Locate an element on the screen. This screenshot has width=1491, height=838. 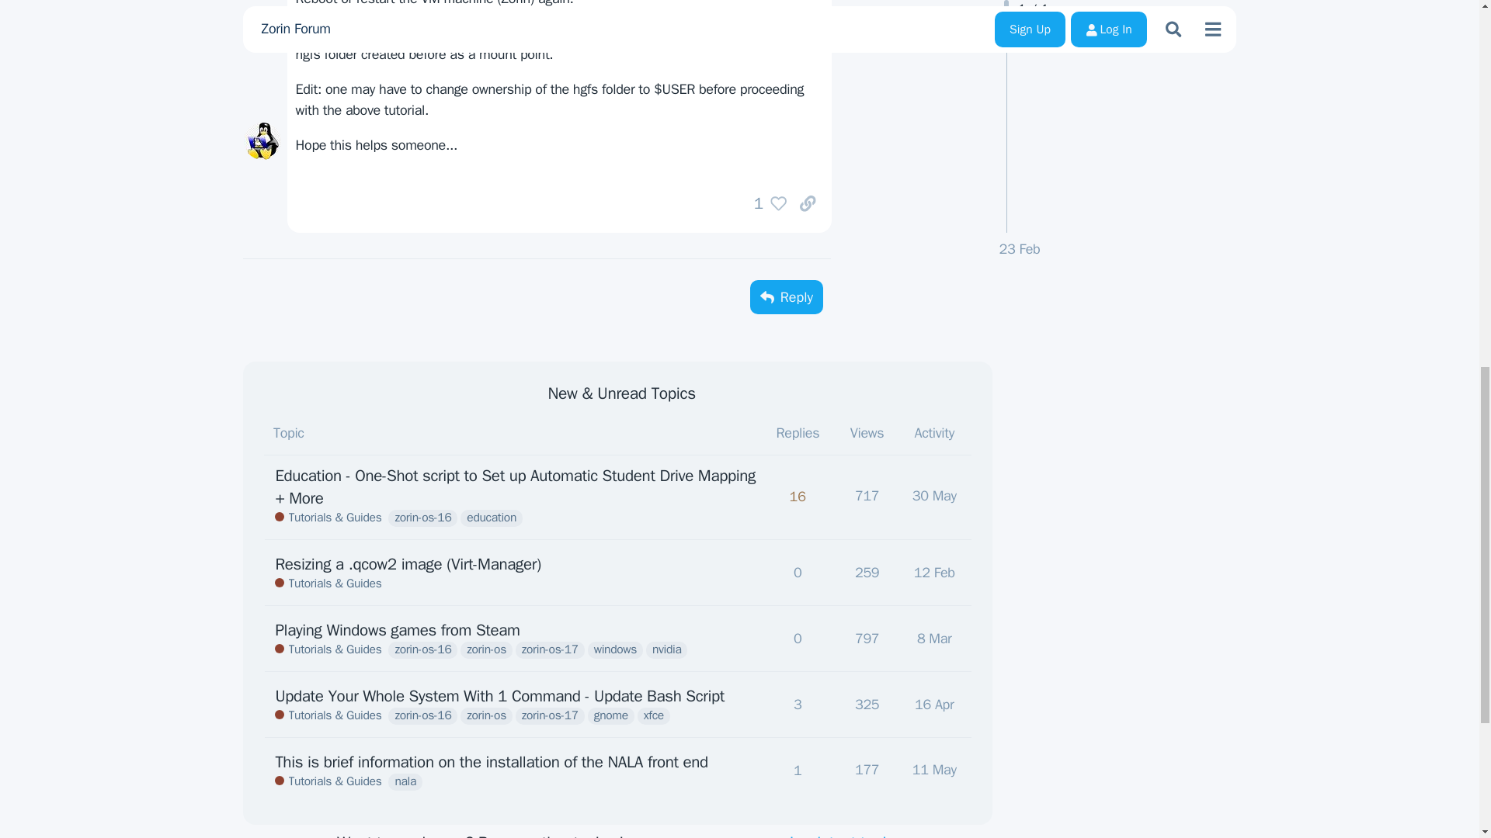
1 person liked this post is located at coordinates (867, 573).